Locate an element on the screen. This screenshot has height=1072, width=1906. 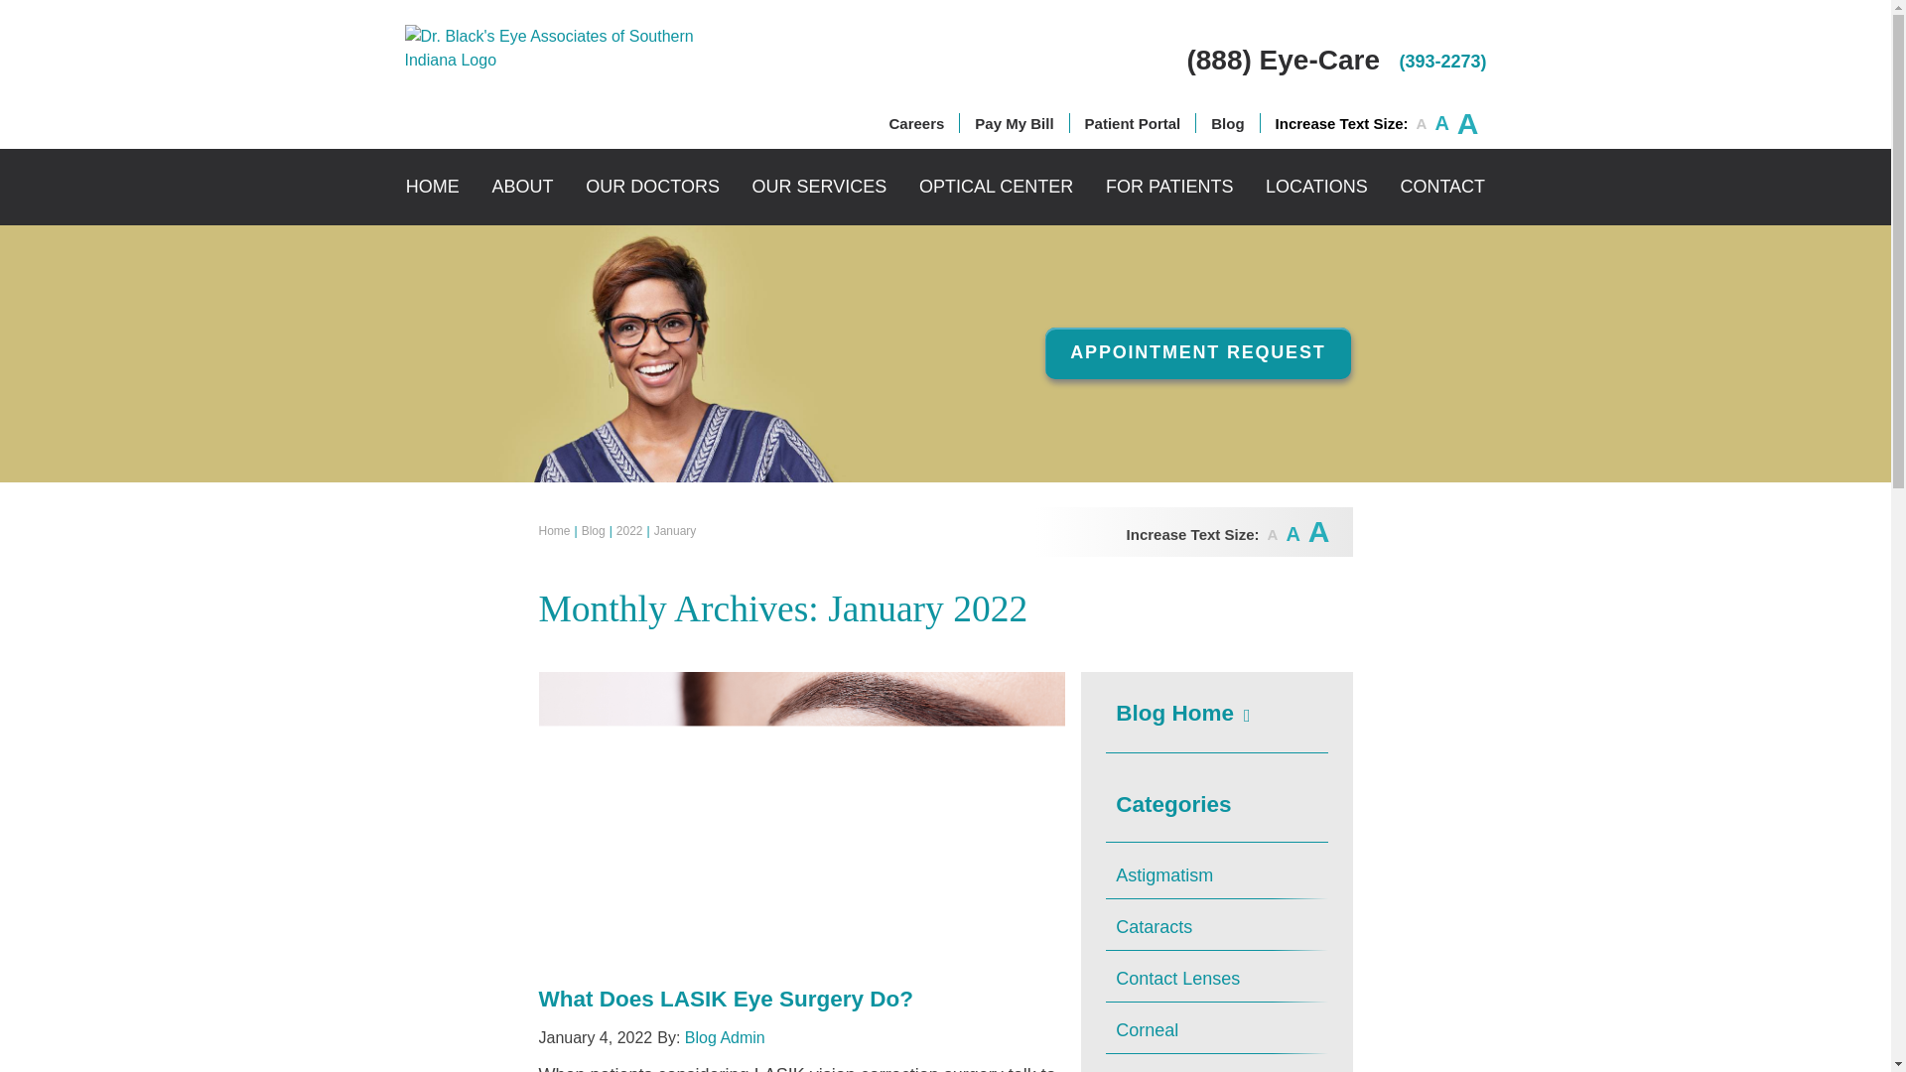
OUR DOCTORS is located at coordinates (652, 187).